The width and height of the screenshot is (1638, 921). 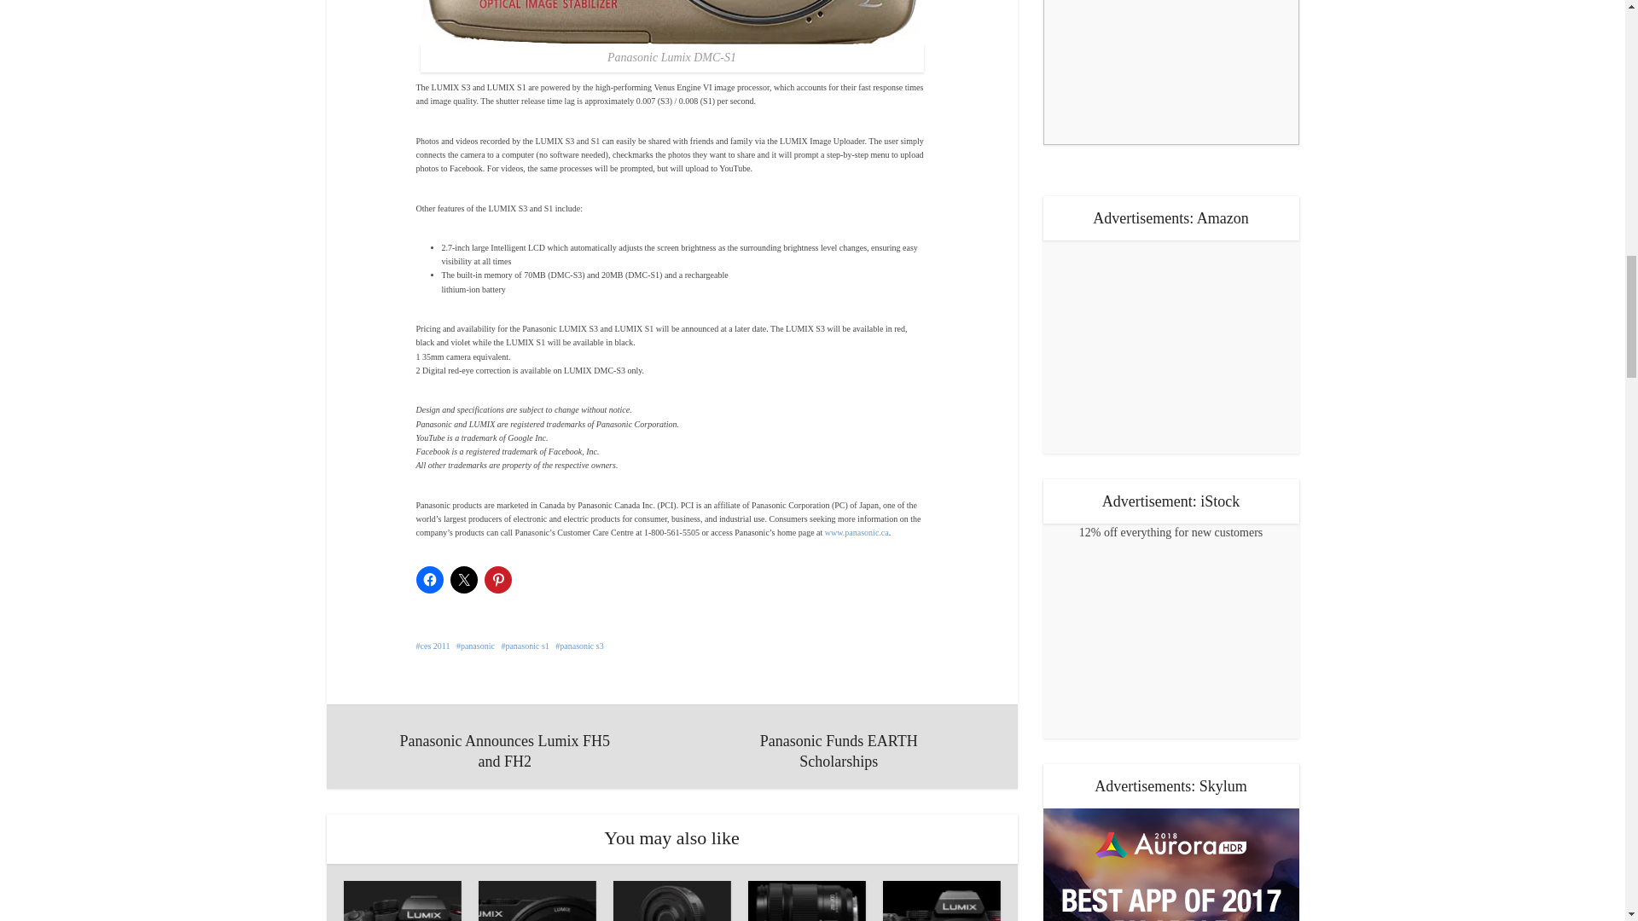 What do you see at coordinates (430, 580) in the screenshot?
I see `Click to share on Facebook` at bounding box center [430, 580].